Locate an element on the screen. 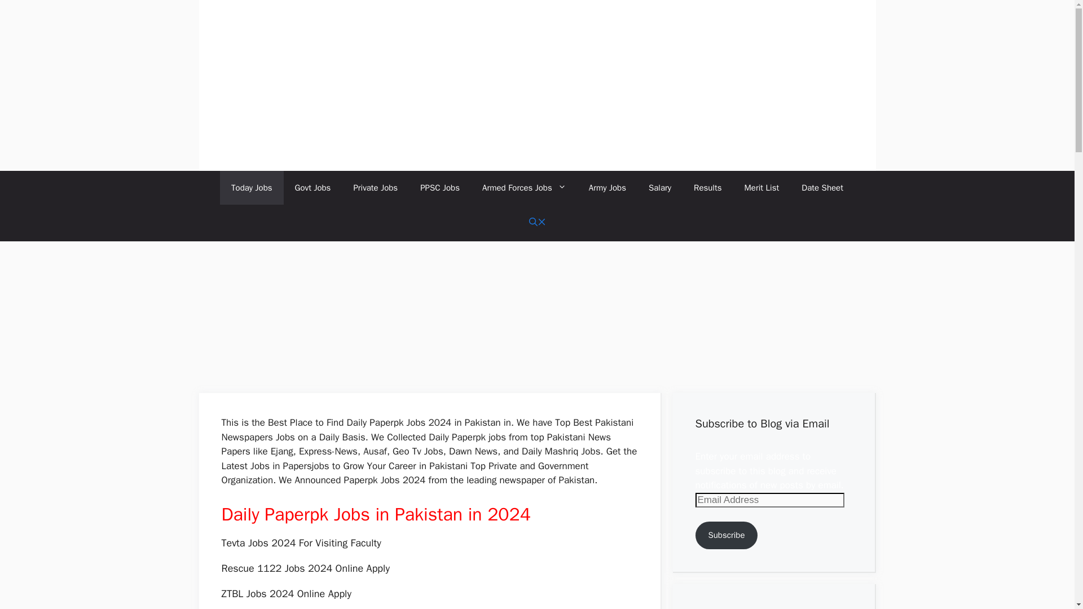  ZTBL Jobs 2024 Online Apply is located at coordinates (285, 593).